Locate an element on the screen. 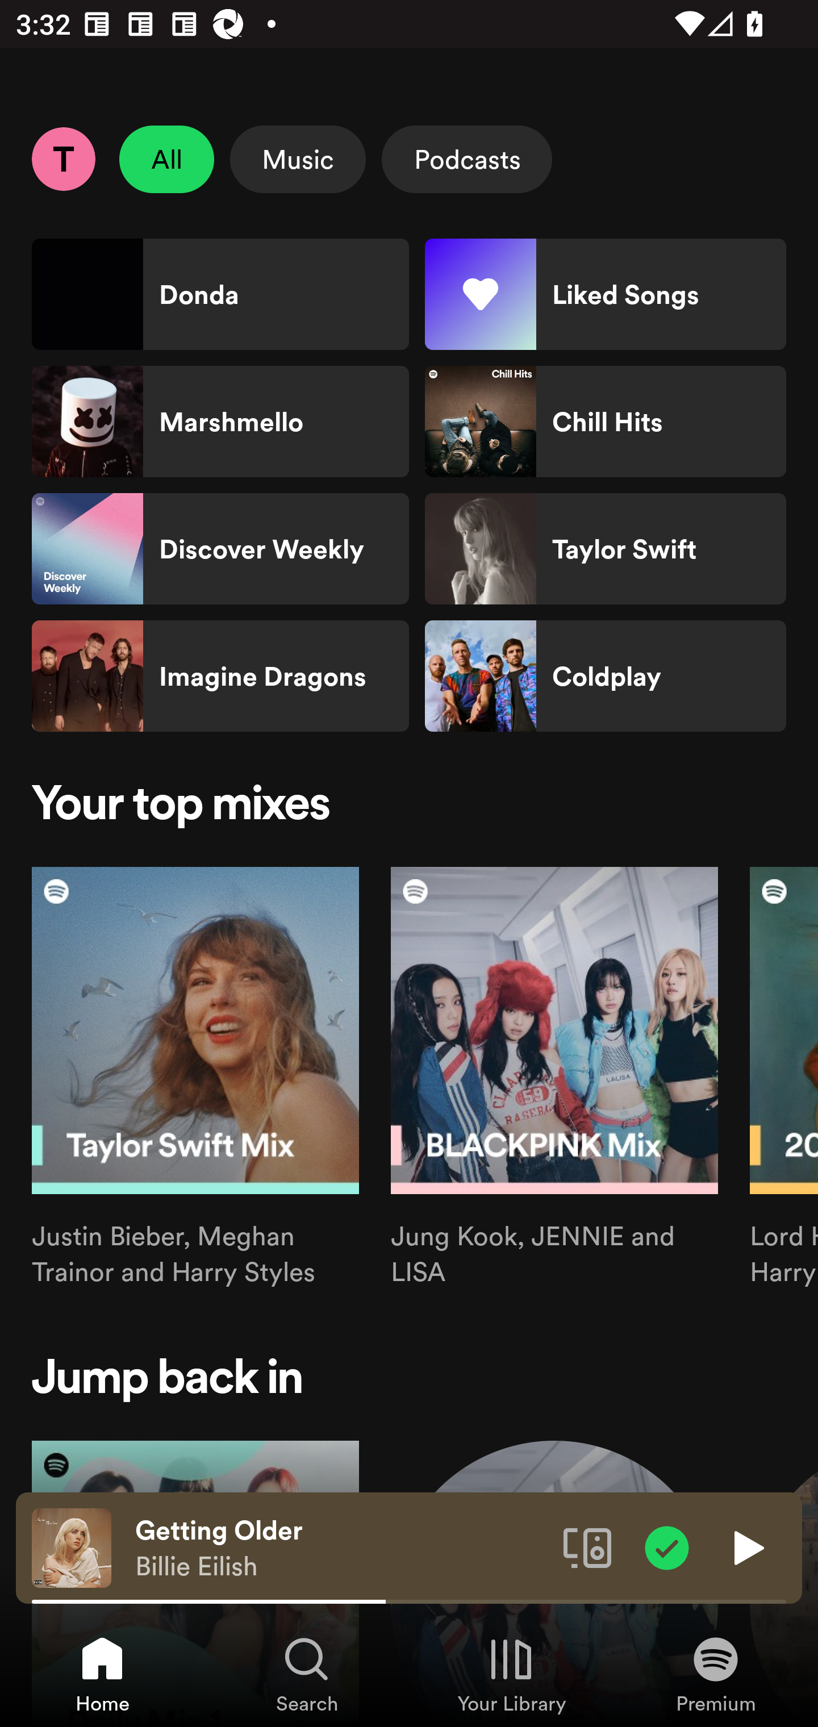  Discover Weekly Shortcut Discover Weekly is located at coordinates (220, 549).